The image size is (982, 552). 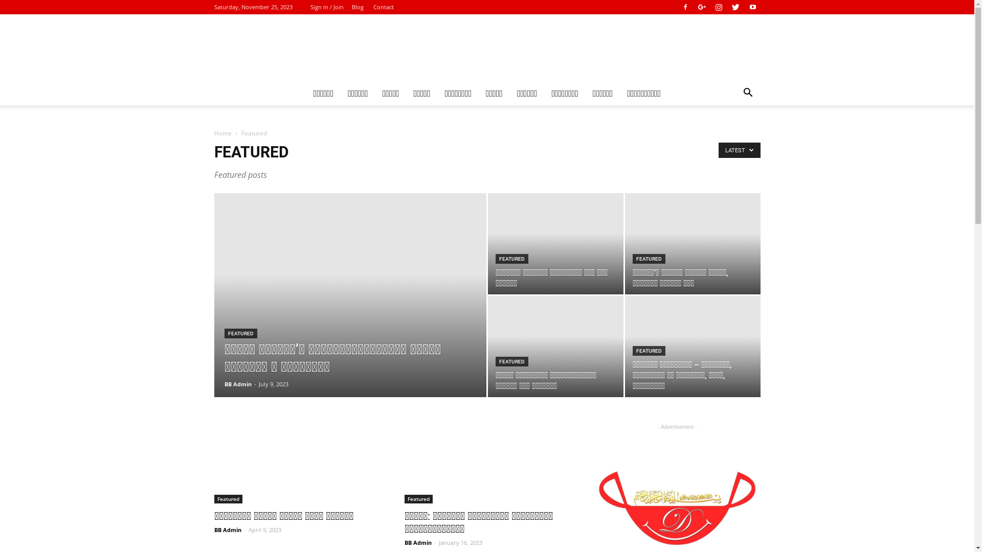 What do you see at coordinates (649, 259) in the screenshot?
I see `FEATURED` at bounding box center [649, 259].